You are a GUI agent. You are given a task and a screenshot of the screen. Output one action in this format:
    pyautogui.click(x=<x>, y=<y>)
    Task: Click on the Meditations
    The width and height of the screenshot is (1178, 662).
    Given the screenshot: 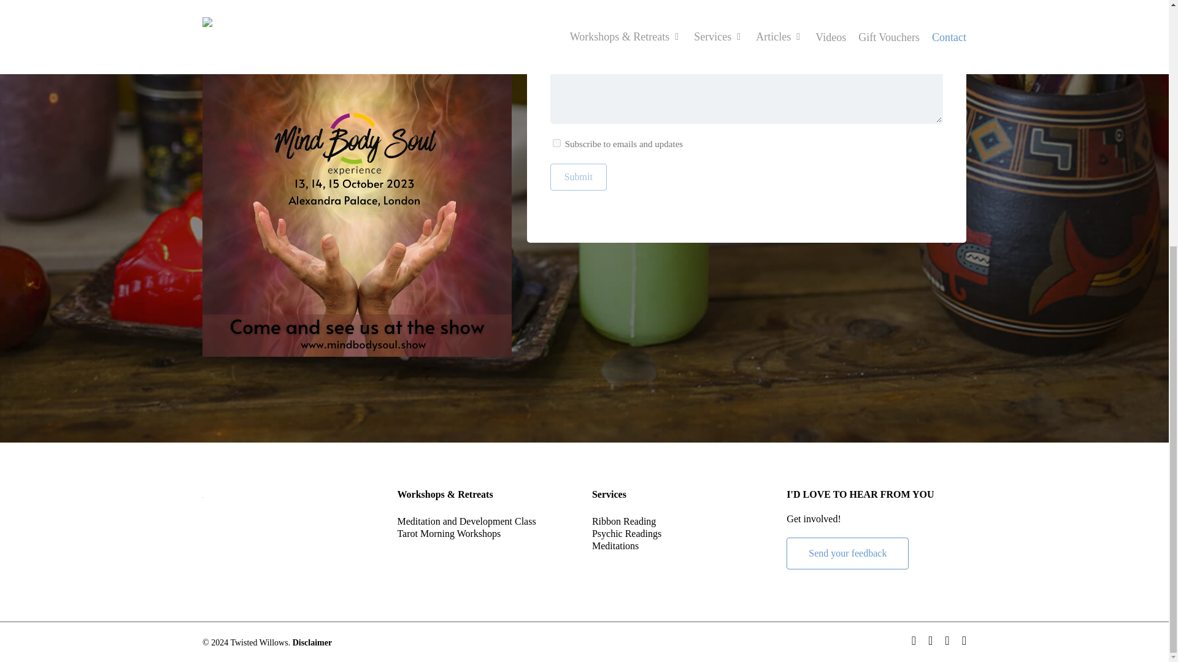 What is the action you would take?
    pyautogui.click(x=682, y=546)
    